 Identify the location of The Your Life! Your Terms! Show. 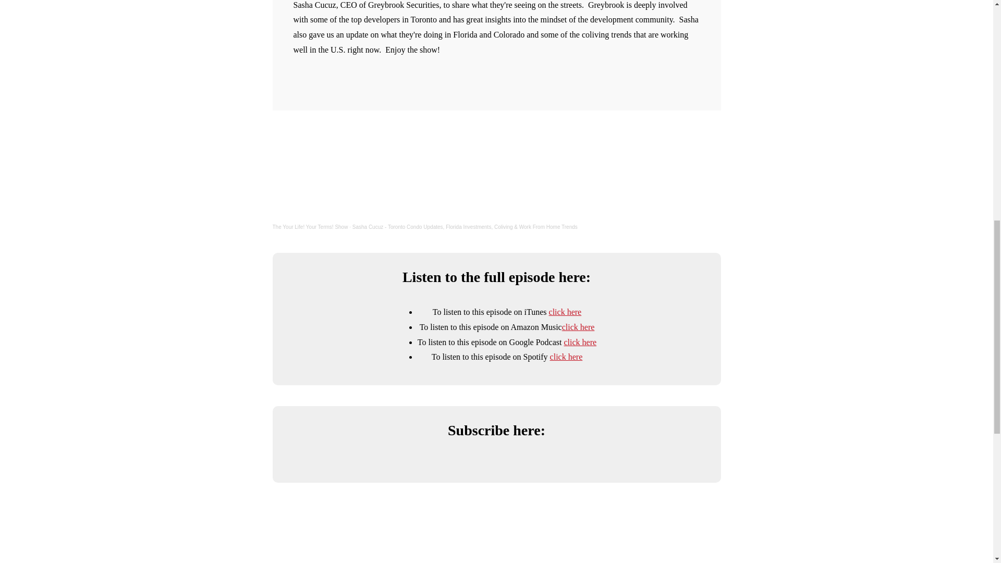
(310, 226).